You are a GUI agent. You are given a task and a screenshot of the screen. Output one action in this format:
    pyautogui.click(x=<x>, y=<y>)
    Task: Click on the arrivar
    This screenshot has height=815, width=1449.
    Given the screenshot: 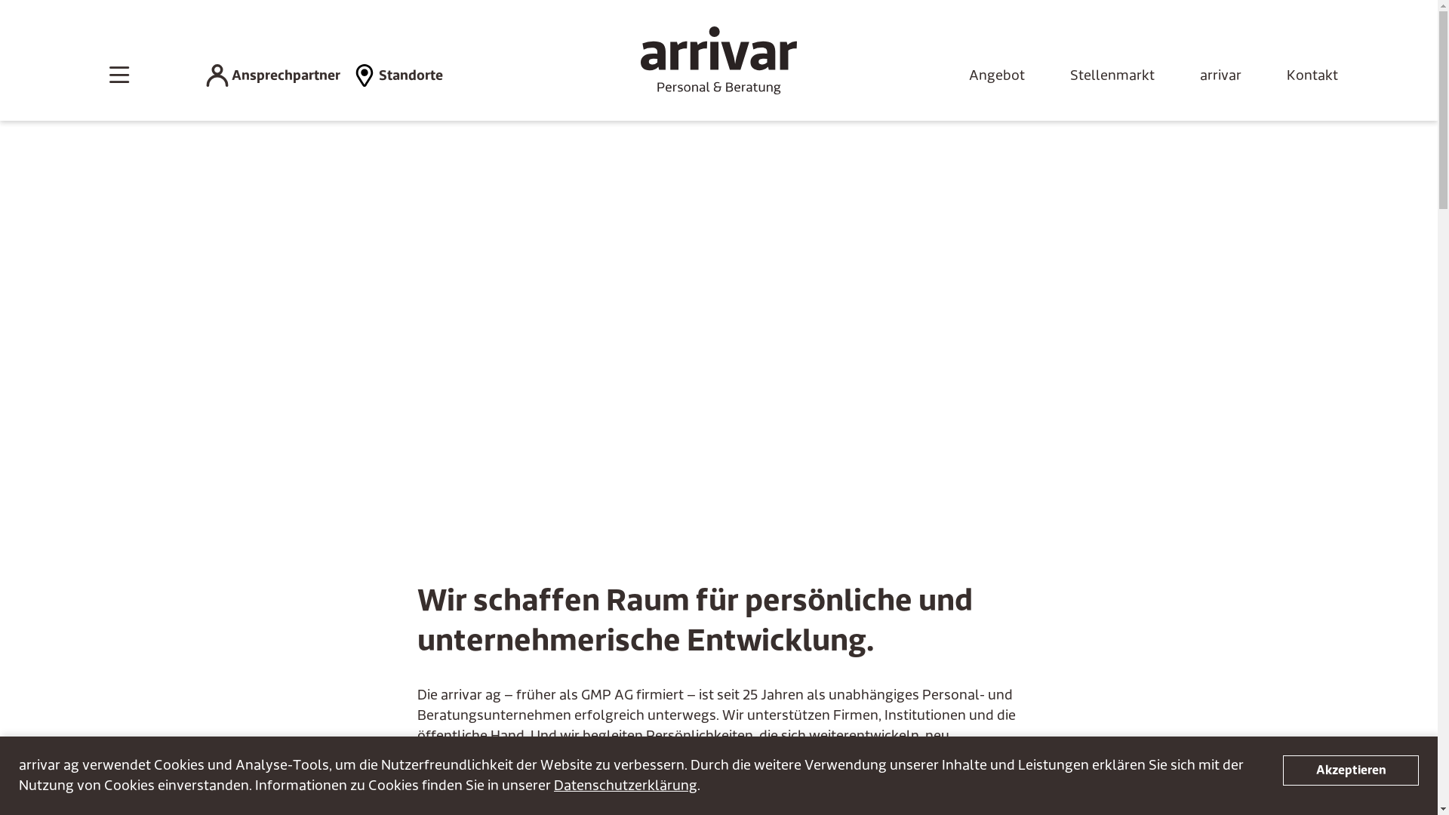 What is the action you would take?
    pyautogui.click(x=1221, y=75)
    